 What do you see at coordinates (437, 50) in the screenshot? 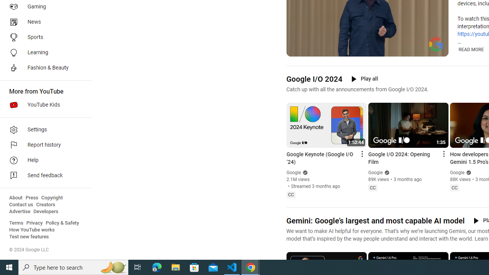
I see `Full screen (f)` at bounding box center [437, 50].